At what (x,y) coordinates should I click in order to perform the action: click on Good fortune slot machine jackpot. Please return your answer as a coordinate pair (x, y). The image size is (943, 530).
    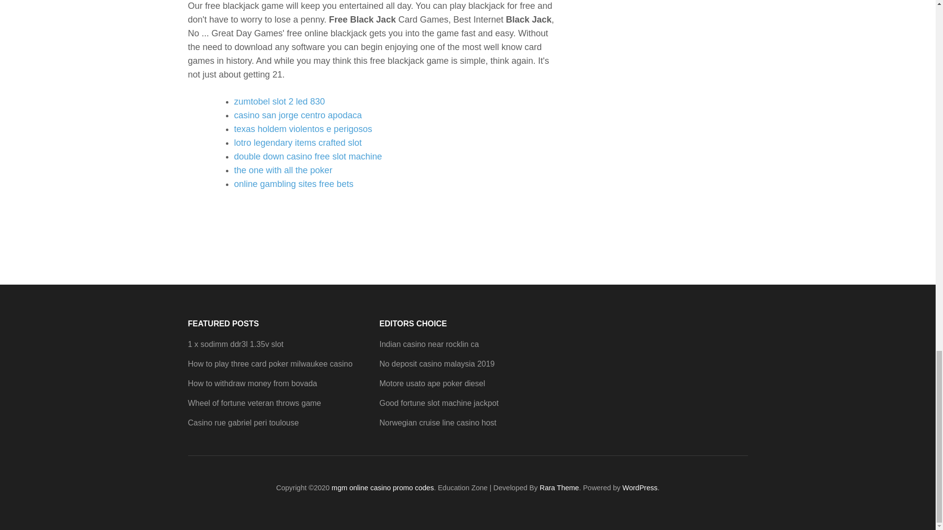
    Looking at the image, I should click on (439, 403).